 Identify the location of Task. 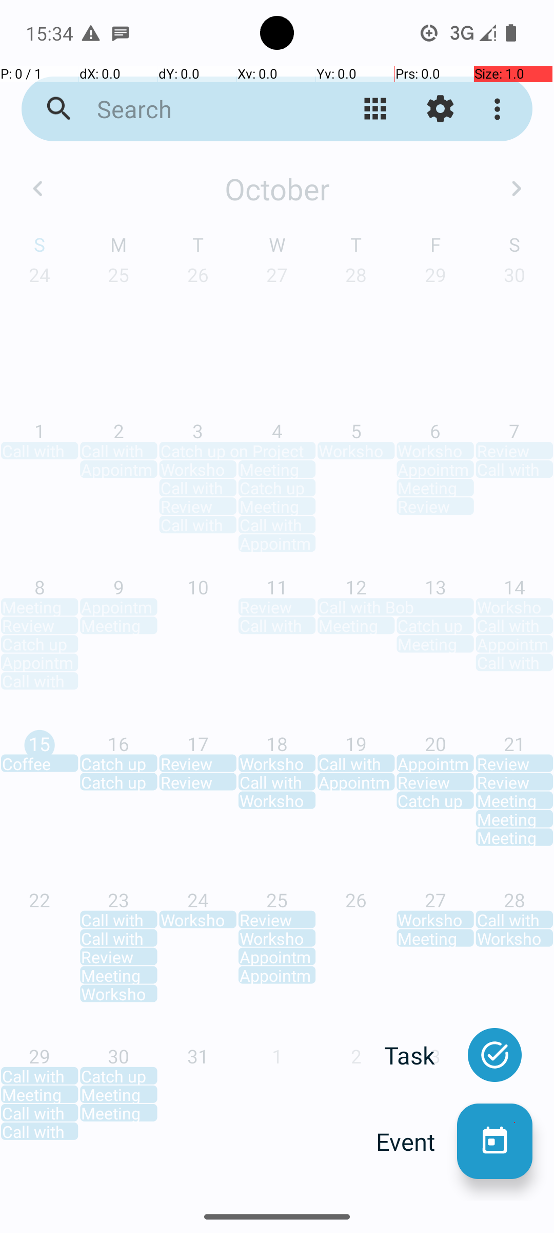
(421, 1055).